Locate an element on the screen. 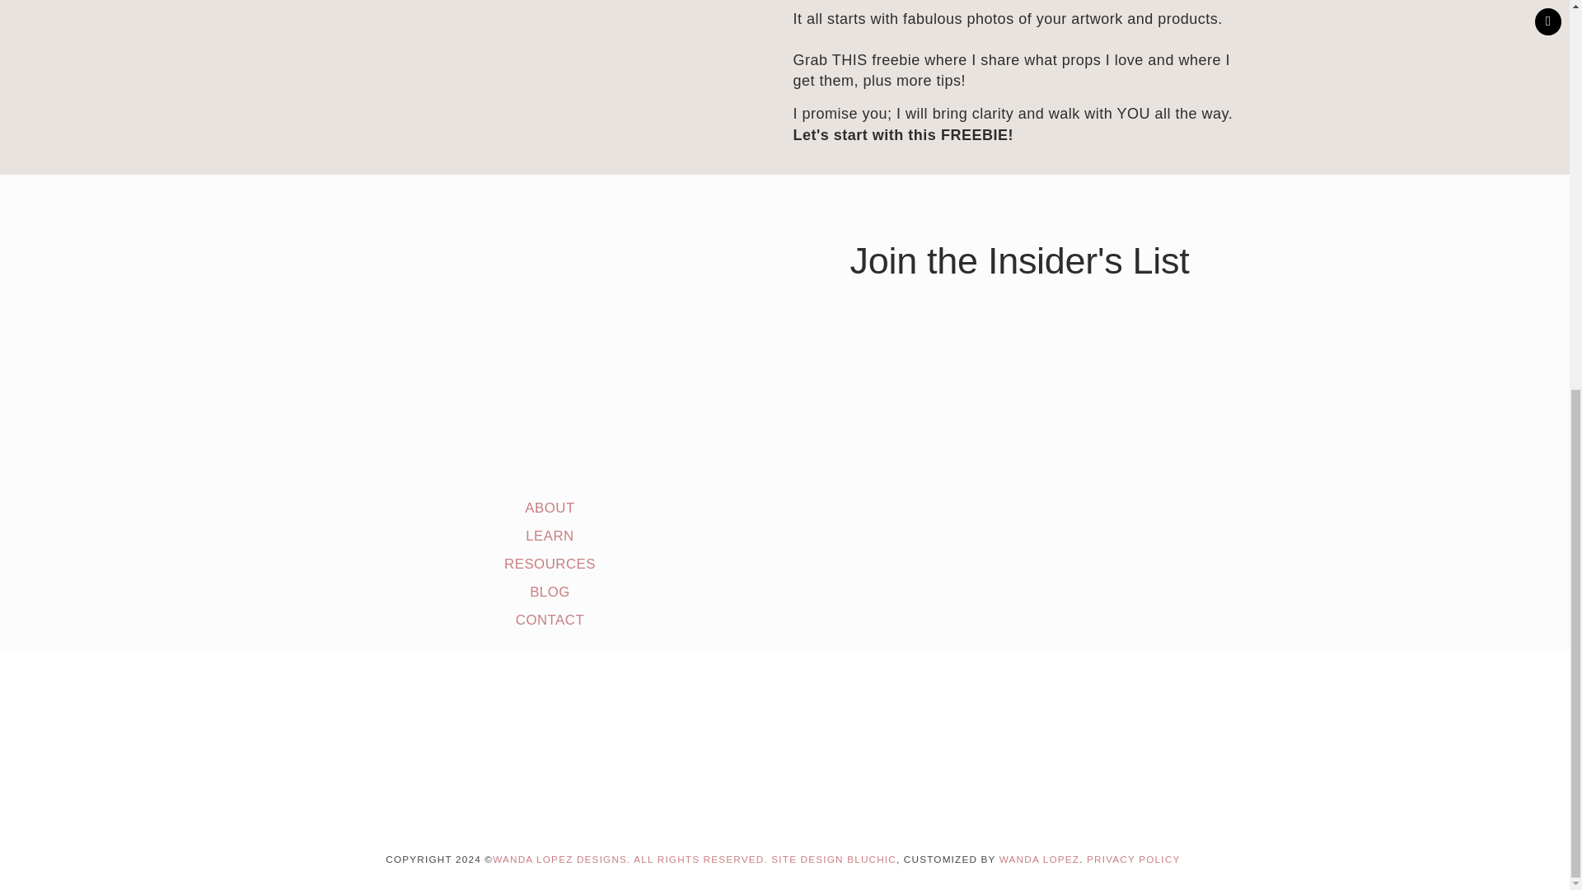 The image size is (1582, 890). WANDA LOPEZ DESIGNS. ALL RIGHTS RESERVED. SITE DESIGN is located at coordinates (669, 859).